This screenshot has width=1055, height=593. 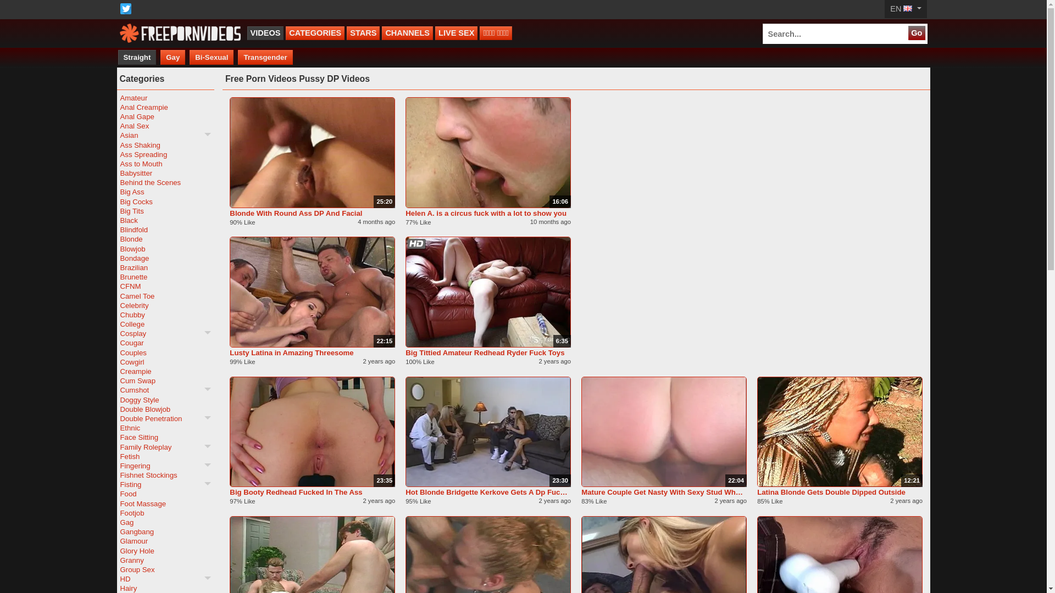 I want to click on Fishnet Stockings, so click(x=165, y=475).